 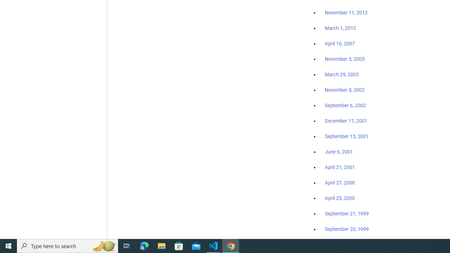 What do you see at coordinates (347, 214) in the screenshot?
I see `September 21, 1999` at bounding box center [347, 214].